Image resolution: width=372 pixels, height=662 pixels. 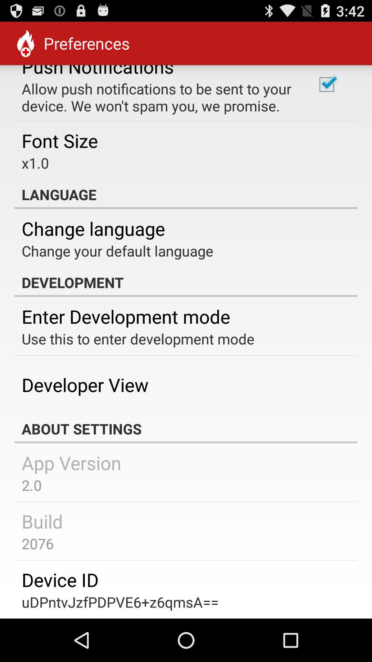 What do you see at coordinates (138, 339) in the screenshot?
I see `scroll until the use this to icon` at bounding box center [138, 339].